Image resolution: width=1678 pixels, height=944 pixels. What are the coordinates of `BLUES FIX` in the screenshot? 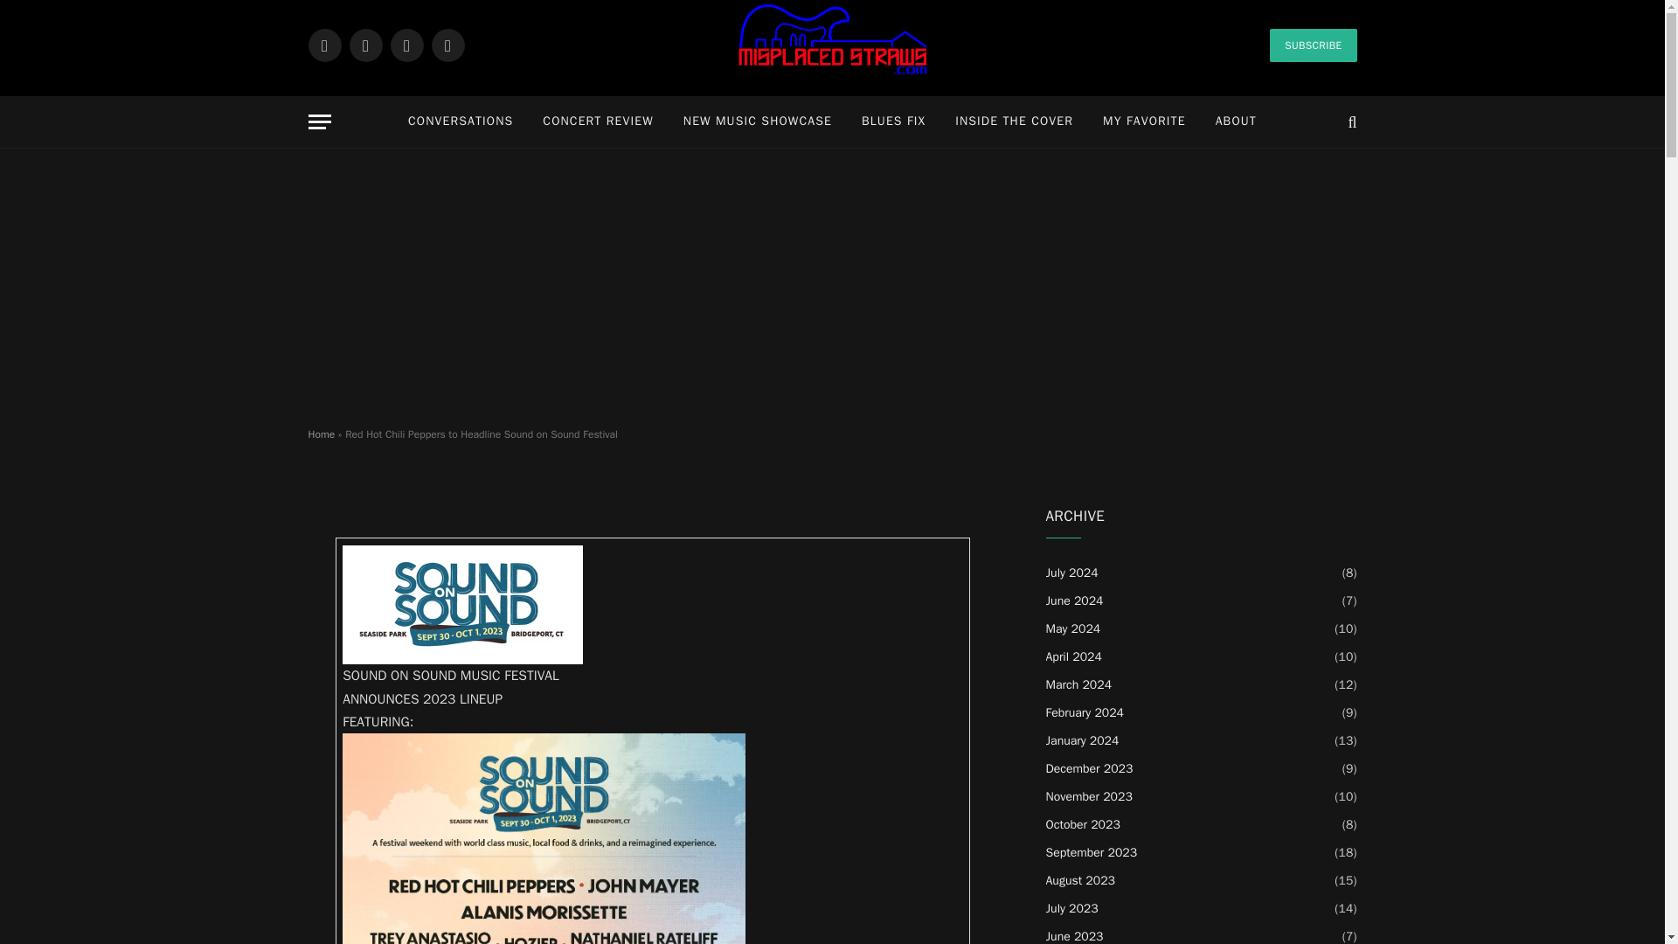 It's located at (893, 121).